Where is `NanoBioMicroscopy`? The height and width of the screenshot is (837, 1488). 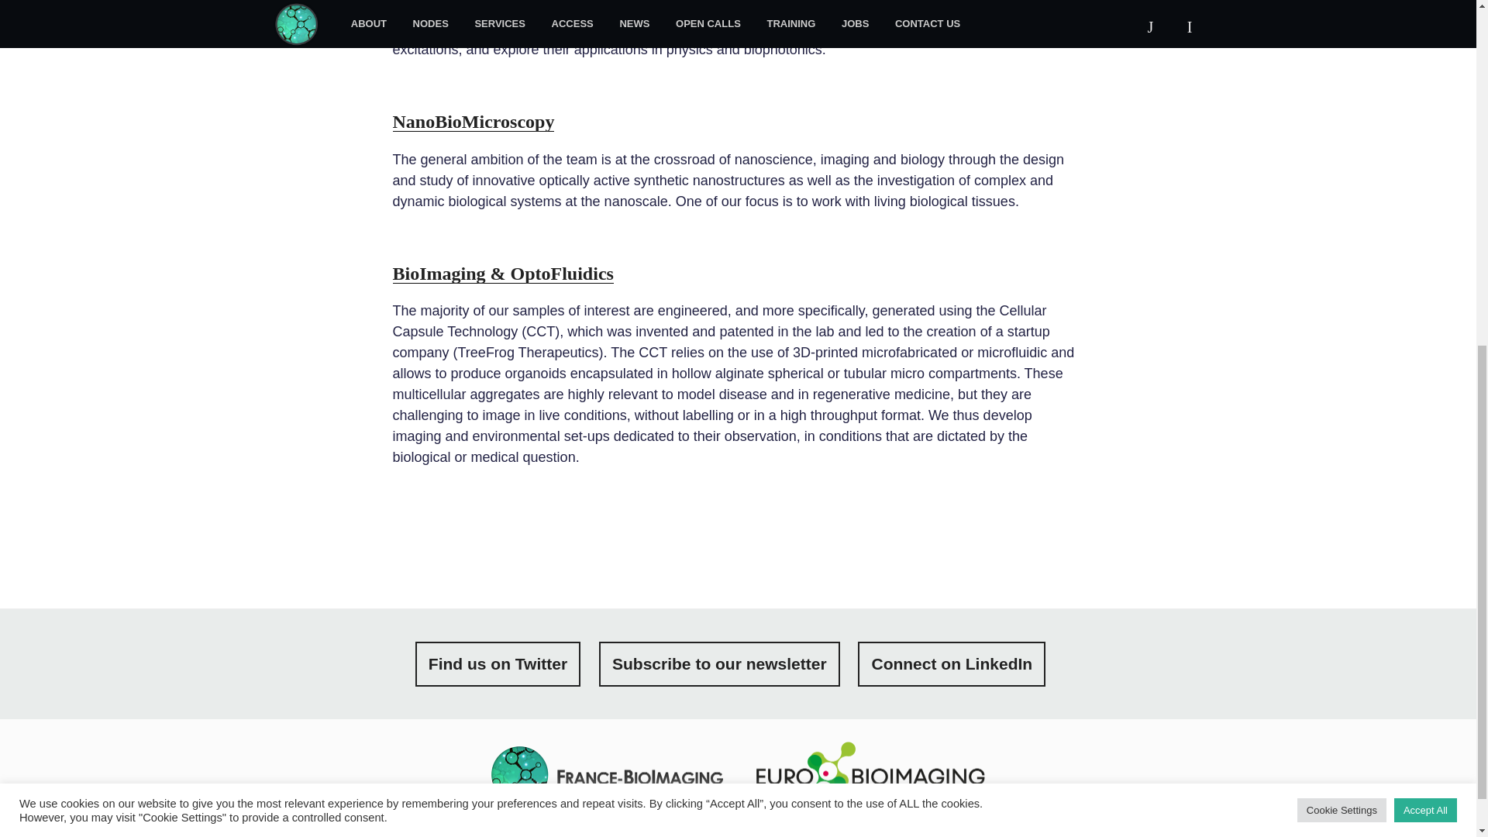 NanoBioMicroscopy is located at coordinates (473, 121).